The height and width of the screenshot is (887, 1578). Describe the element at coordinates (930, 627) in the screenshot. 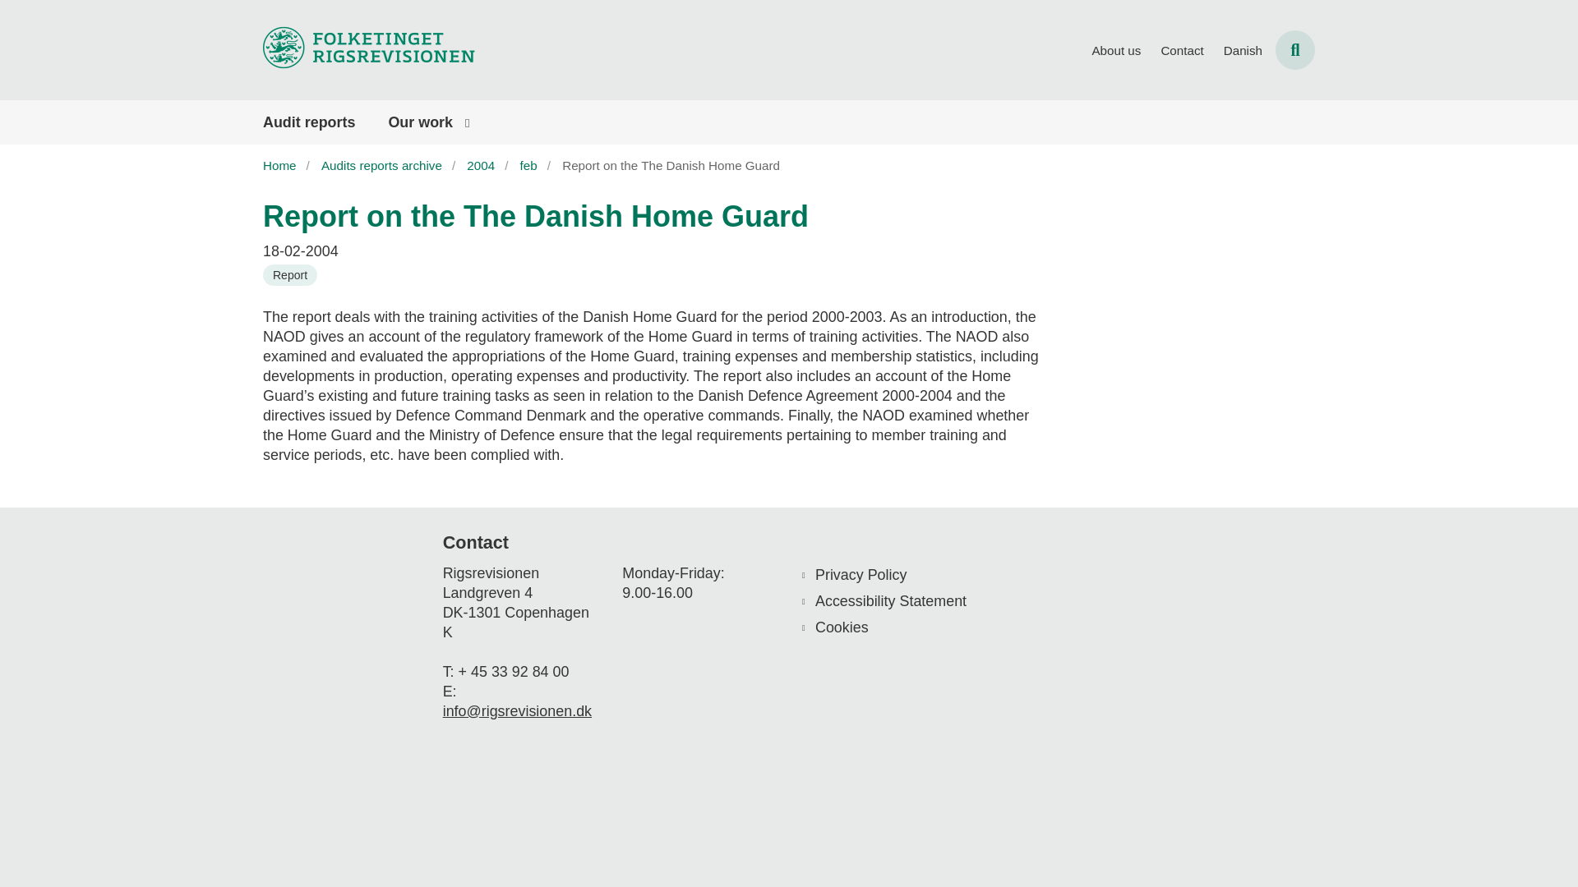

I see `Cookies` at that location.